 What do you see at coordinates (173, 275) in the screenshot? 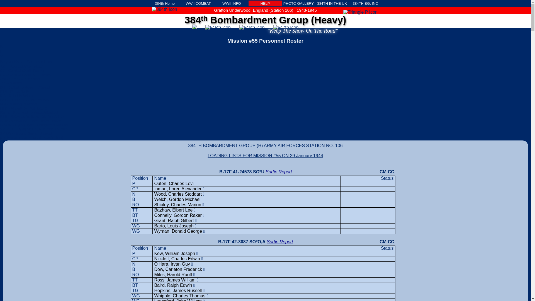
I see `Miles, Harold Ruoff` at bounding box center [173, 275].